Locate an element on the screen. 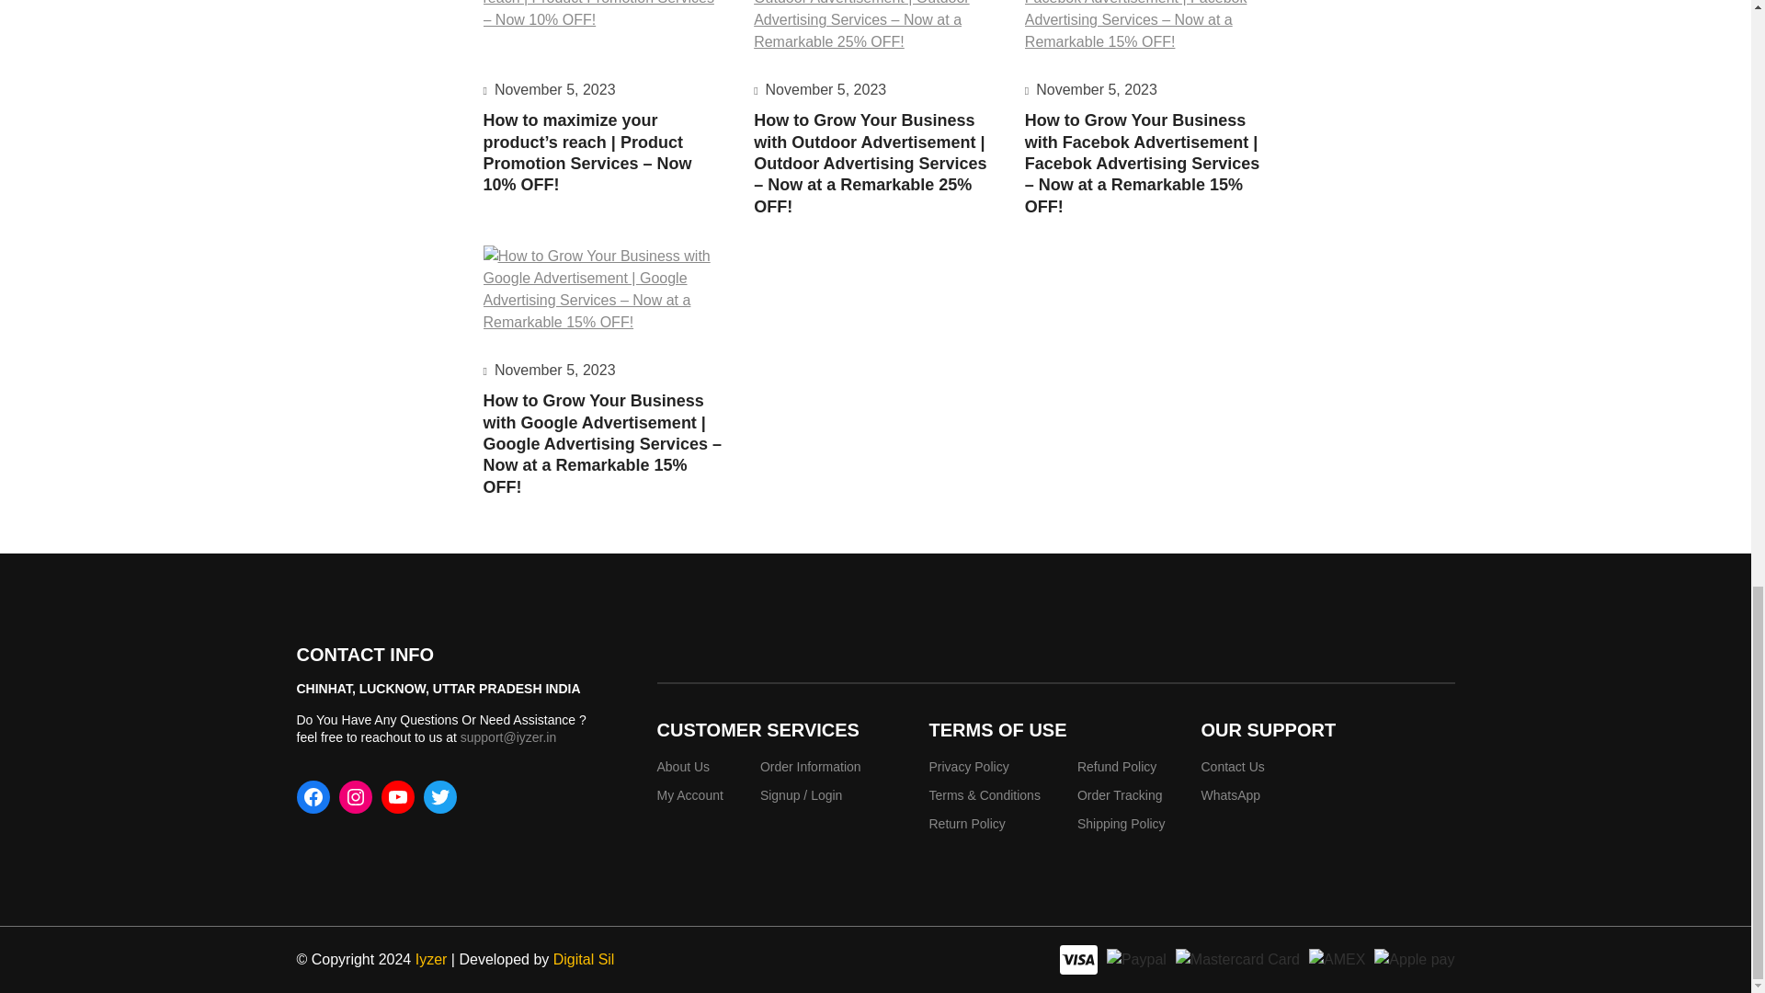 Image resolution: width=1765 pixels, height=993 pixels. Facebook is located at coordinates (313, 796).